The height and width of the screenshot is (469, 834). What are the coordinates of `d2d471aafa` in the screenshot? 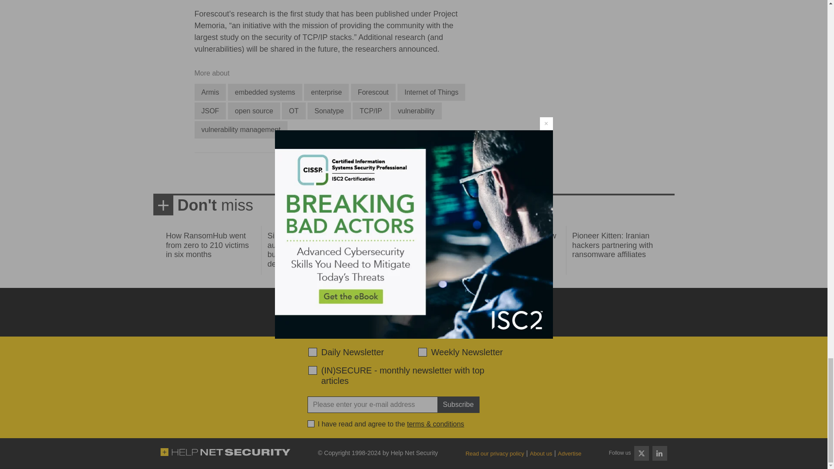 It's located at (422, 352).